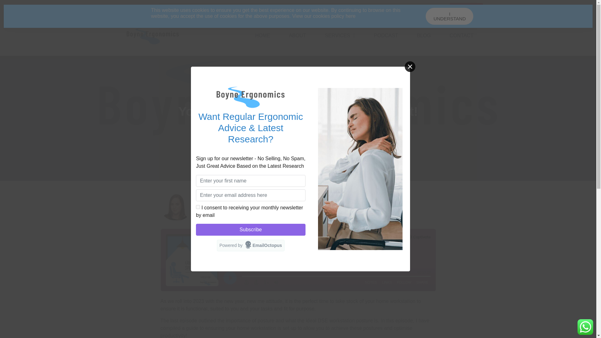 Image resolution: width=601 pixels, height=338 pixels. I want to click on BLOG, so click(424, 36).